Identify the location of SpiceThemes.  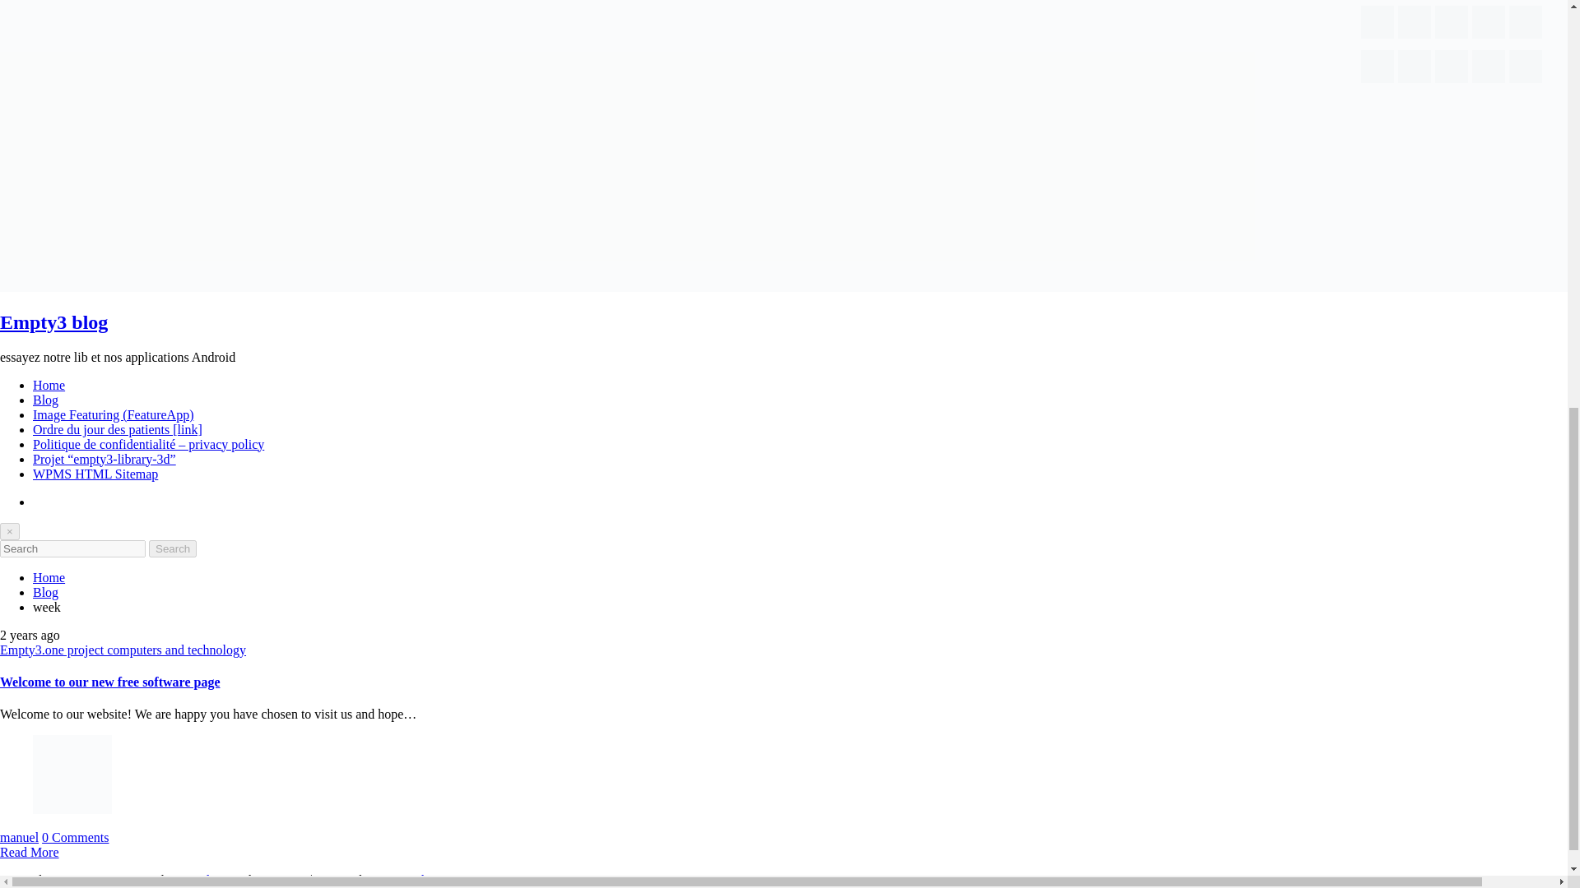
(419, 880).